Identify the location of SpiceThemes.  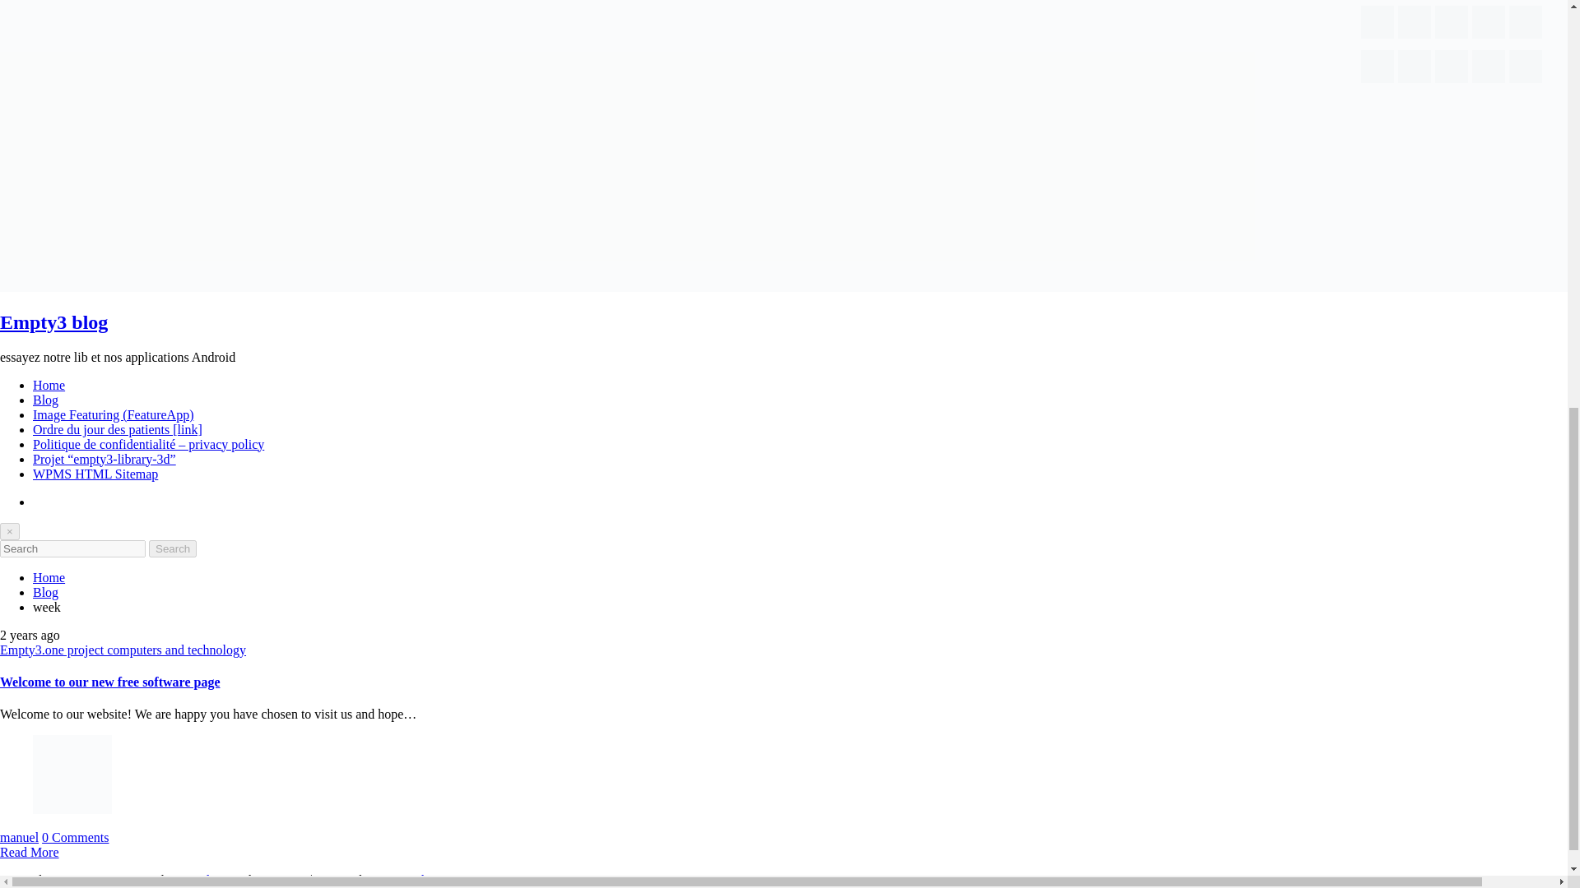
(419, 880).